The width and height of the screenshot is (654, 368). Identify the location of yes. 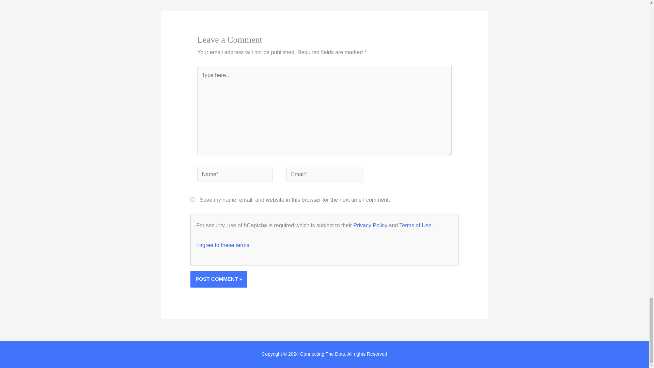
(192, 199).